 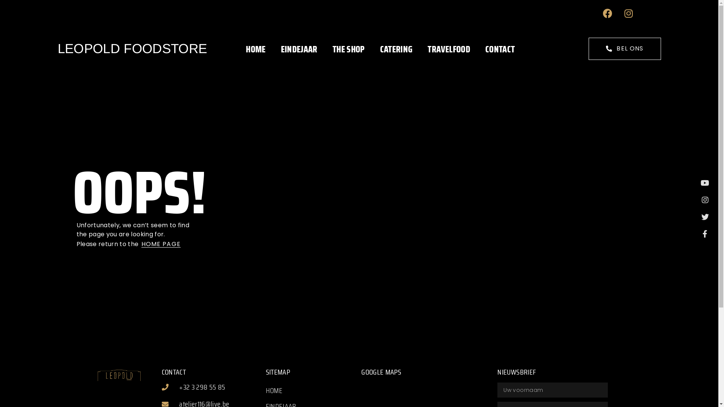 I want to click on HOME, so click(x=256, y=50).